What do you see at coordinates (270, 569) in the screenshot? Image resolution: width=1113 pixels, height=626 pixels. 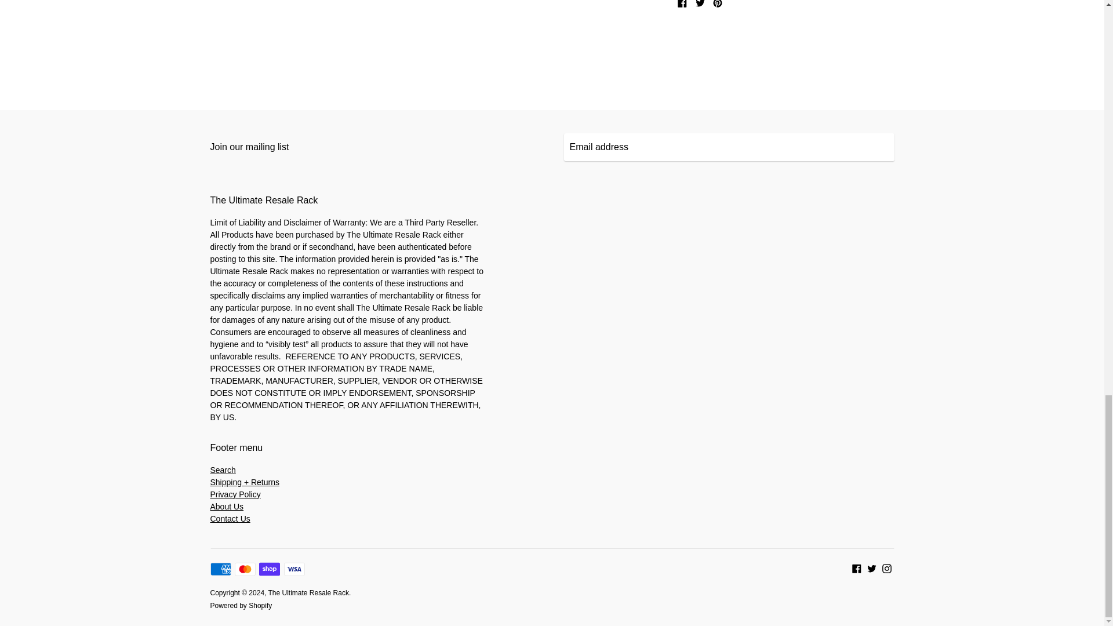 I see `Shop Pay` at bounding box center [270, 569].